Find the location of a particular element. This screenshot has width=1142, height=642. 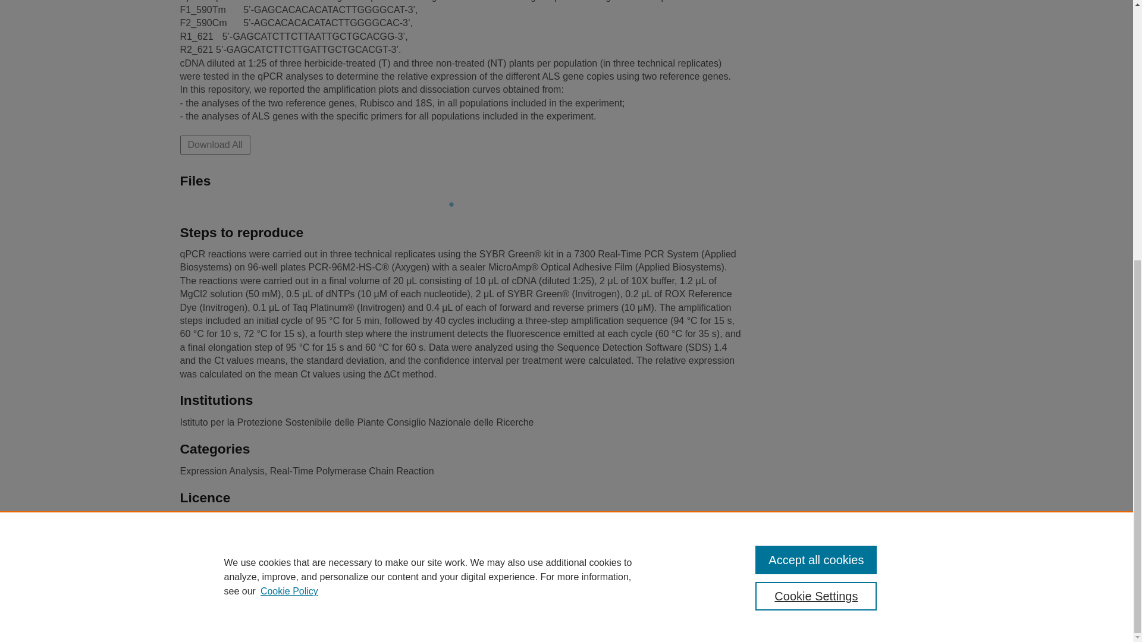

Home is located at coordinates (412, 583).